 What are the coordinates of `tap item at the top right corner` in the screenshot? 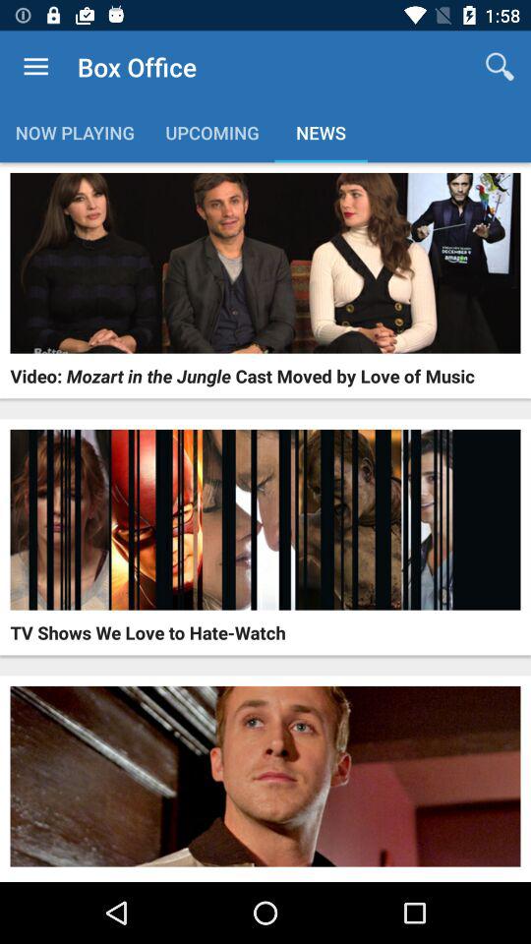 It's located at (500, 67).